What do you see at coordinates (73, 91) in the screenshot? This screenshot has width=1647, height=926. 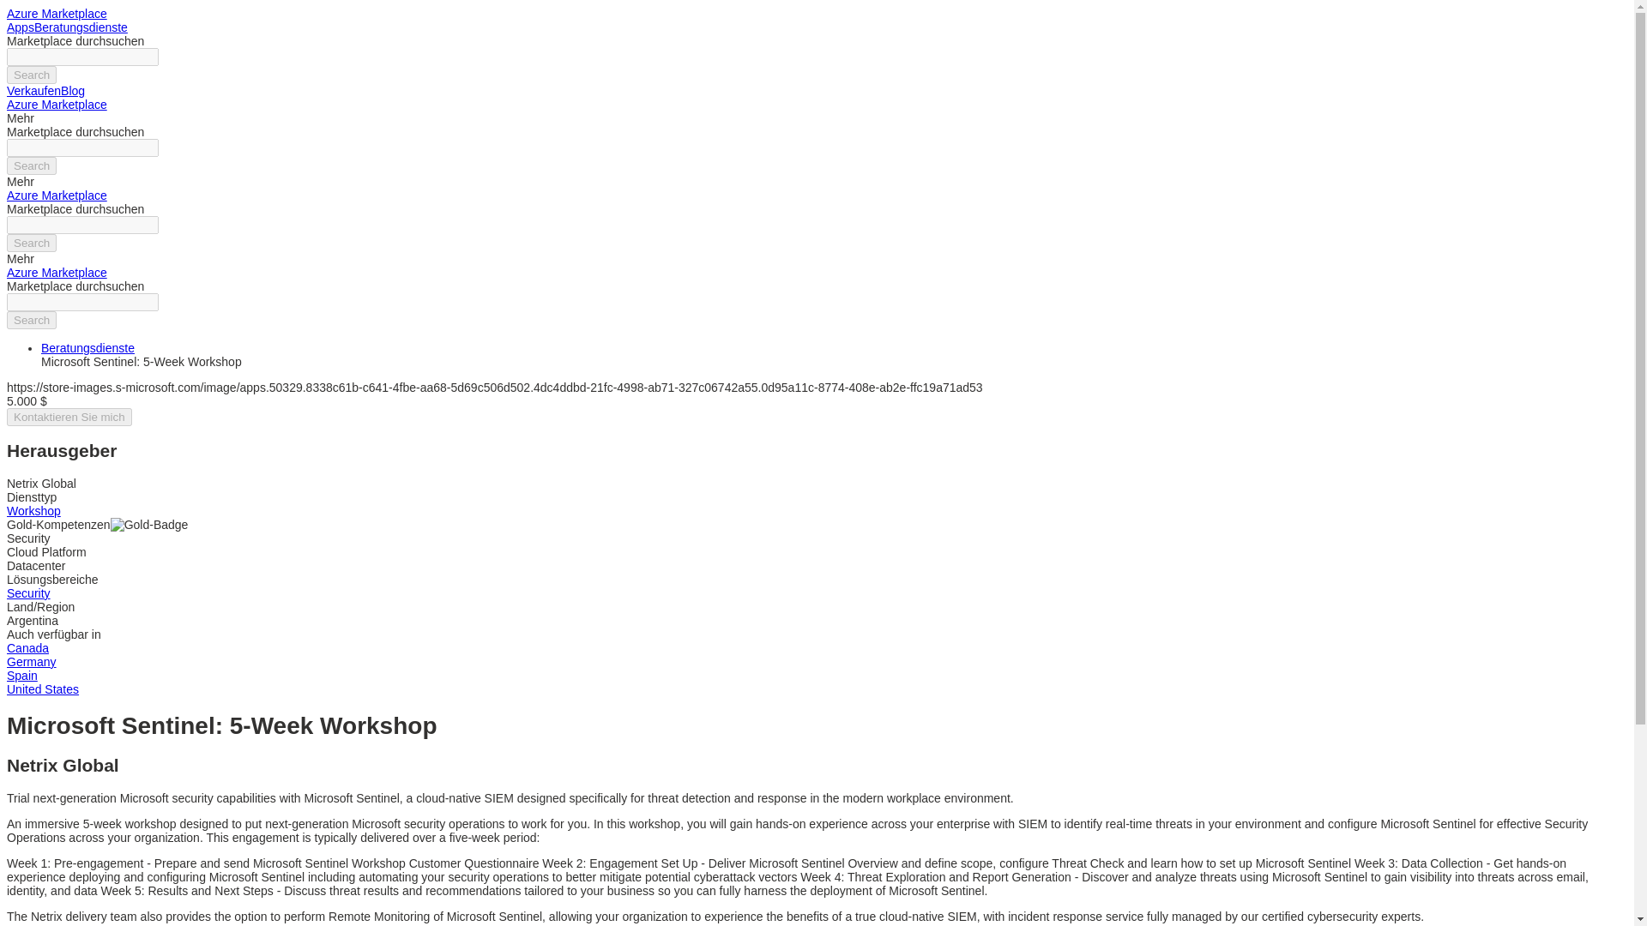 I see `Blog` at bounding box center [73, 91].